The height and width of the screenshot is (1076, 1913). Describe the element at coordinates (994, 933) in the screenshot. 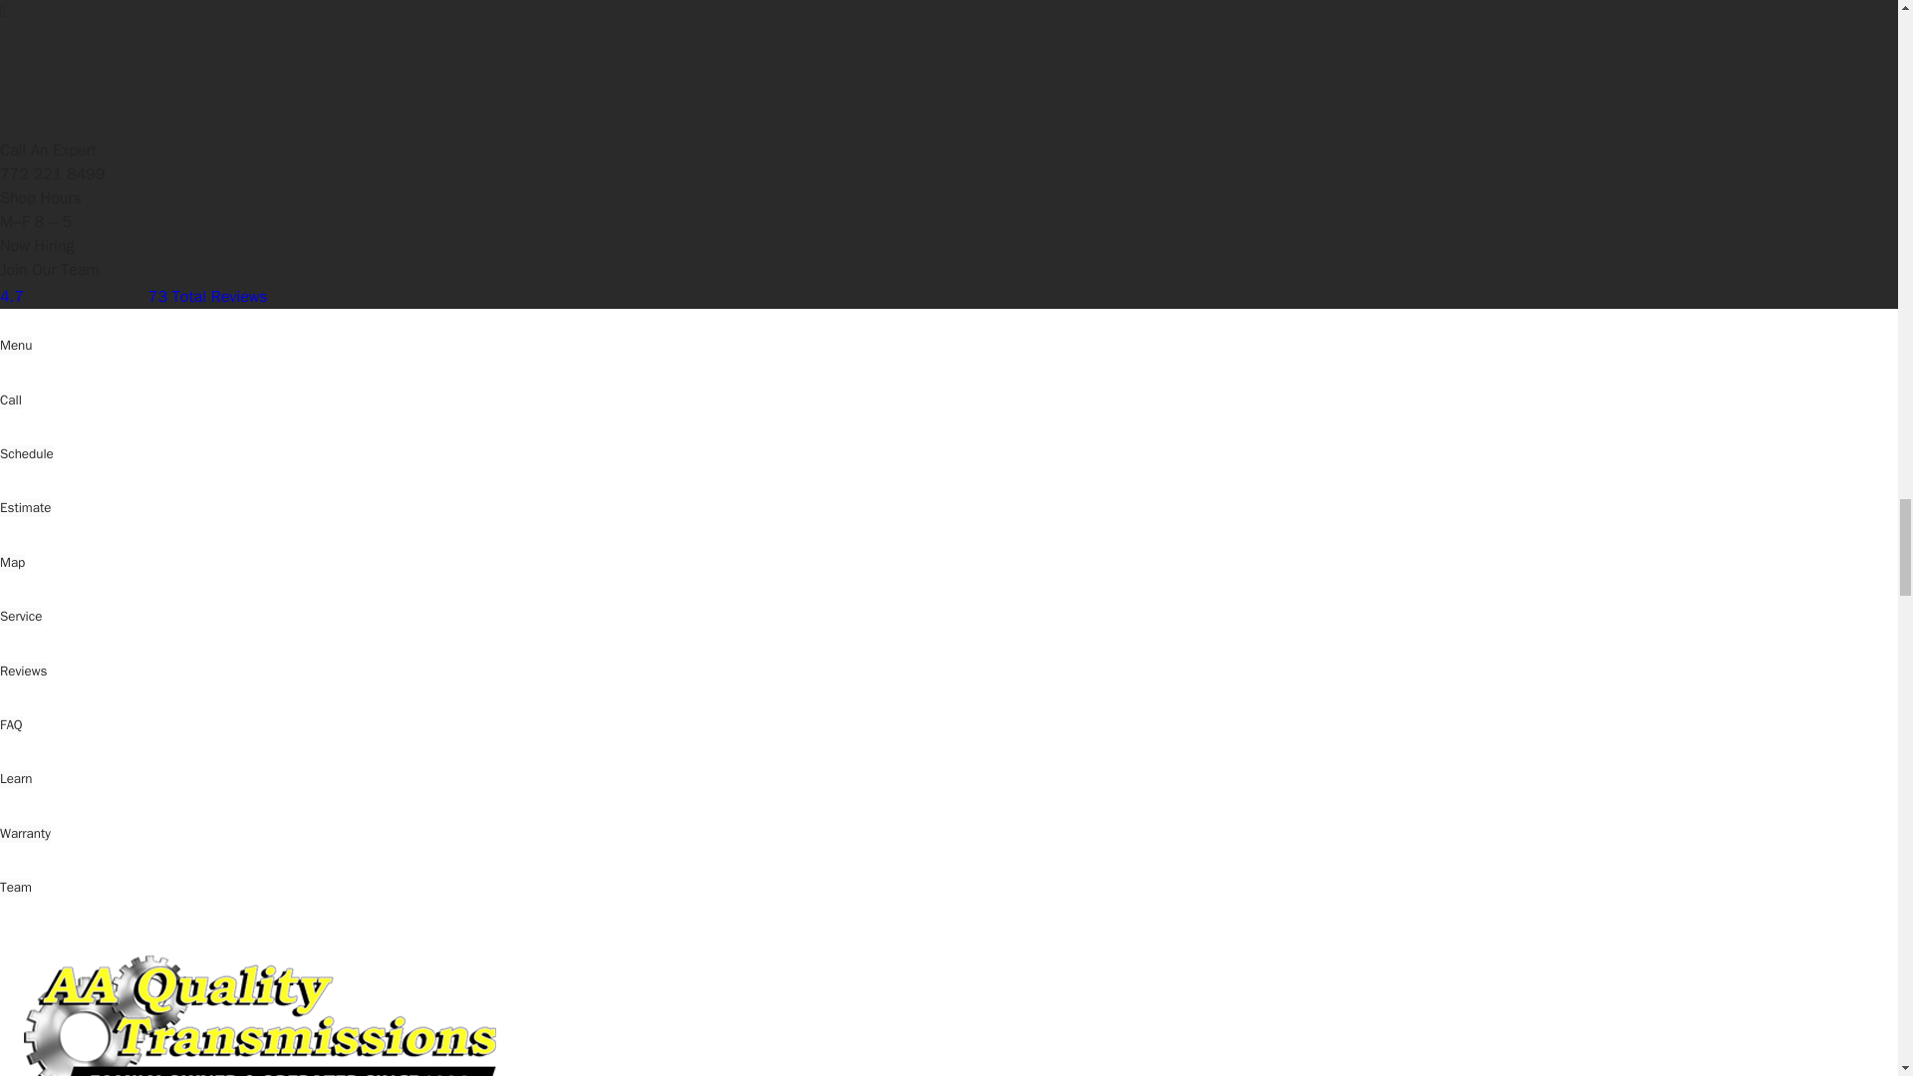

I see `Read more about our great warranty plan` at that location.